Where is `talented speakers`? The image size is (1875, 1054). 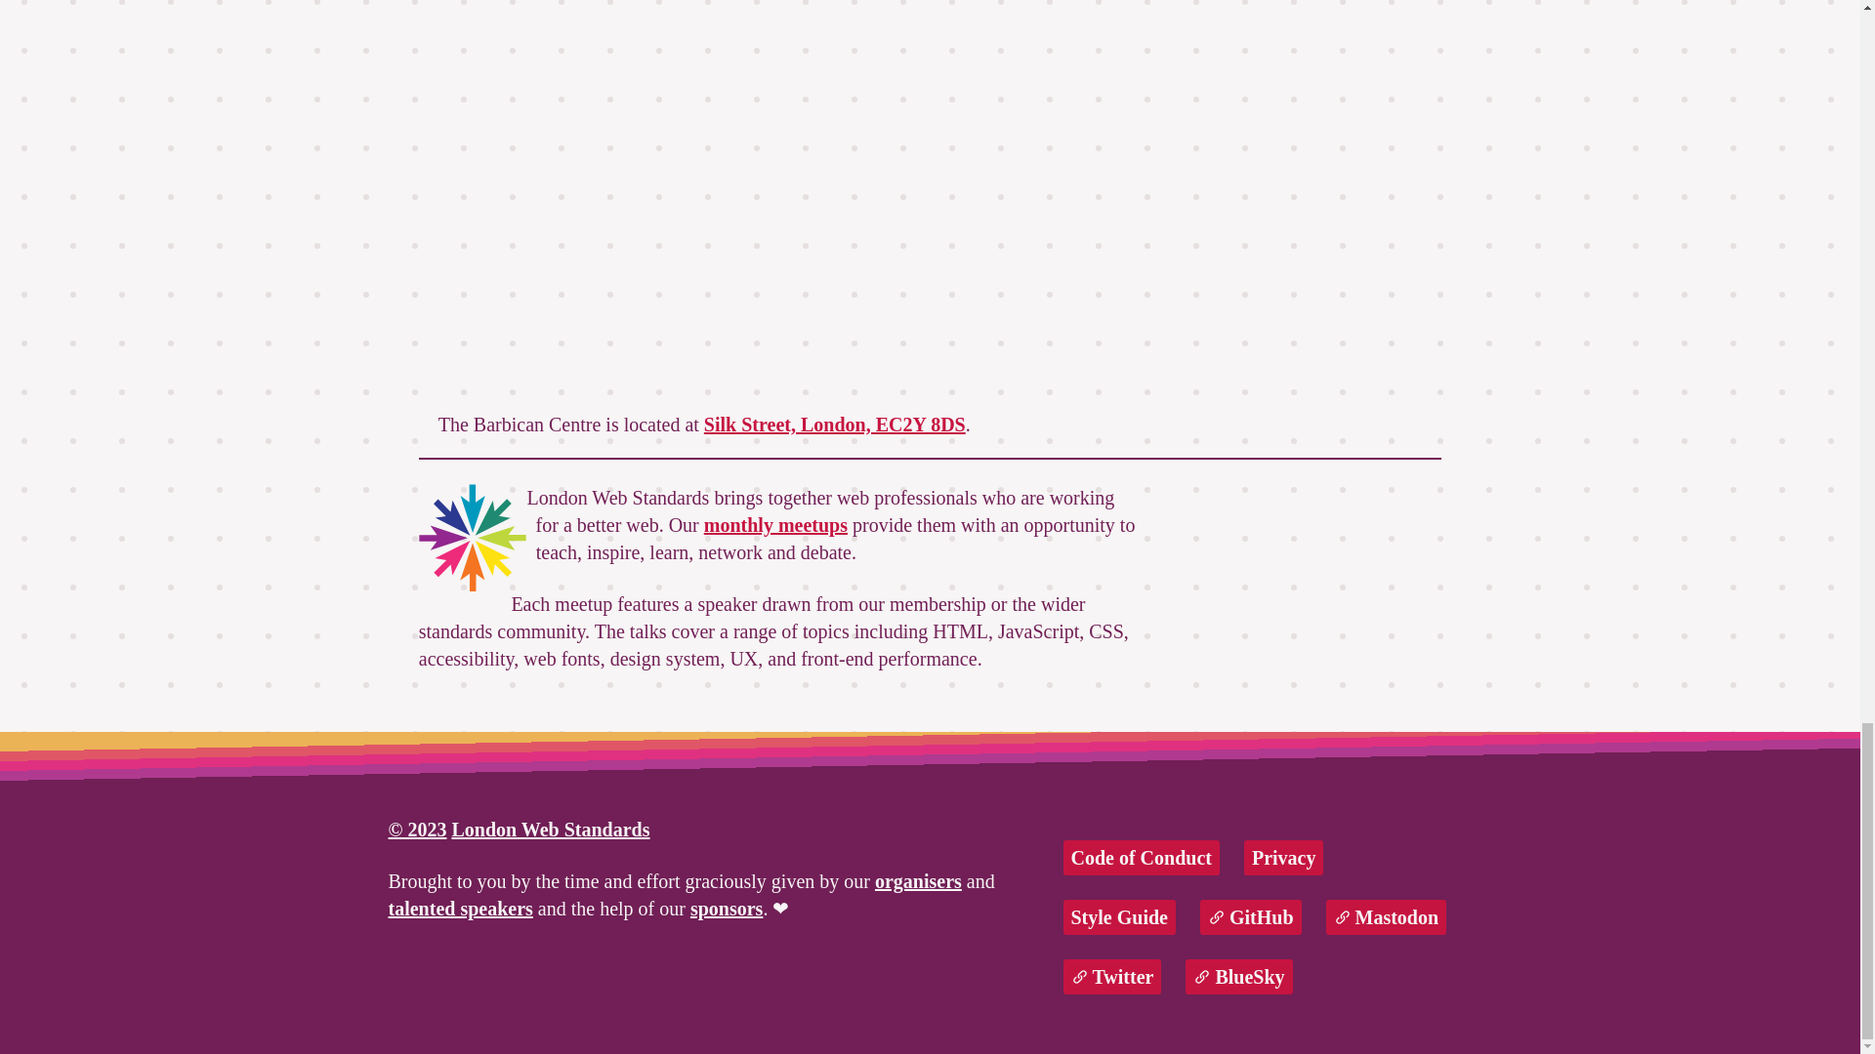
talented speakers is located at coordinates (460, 908).